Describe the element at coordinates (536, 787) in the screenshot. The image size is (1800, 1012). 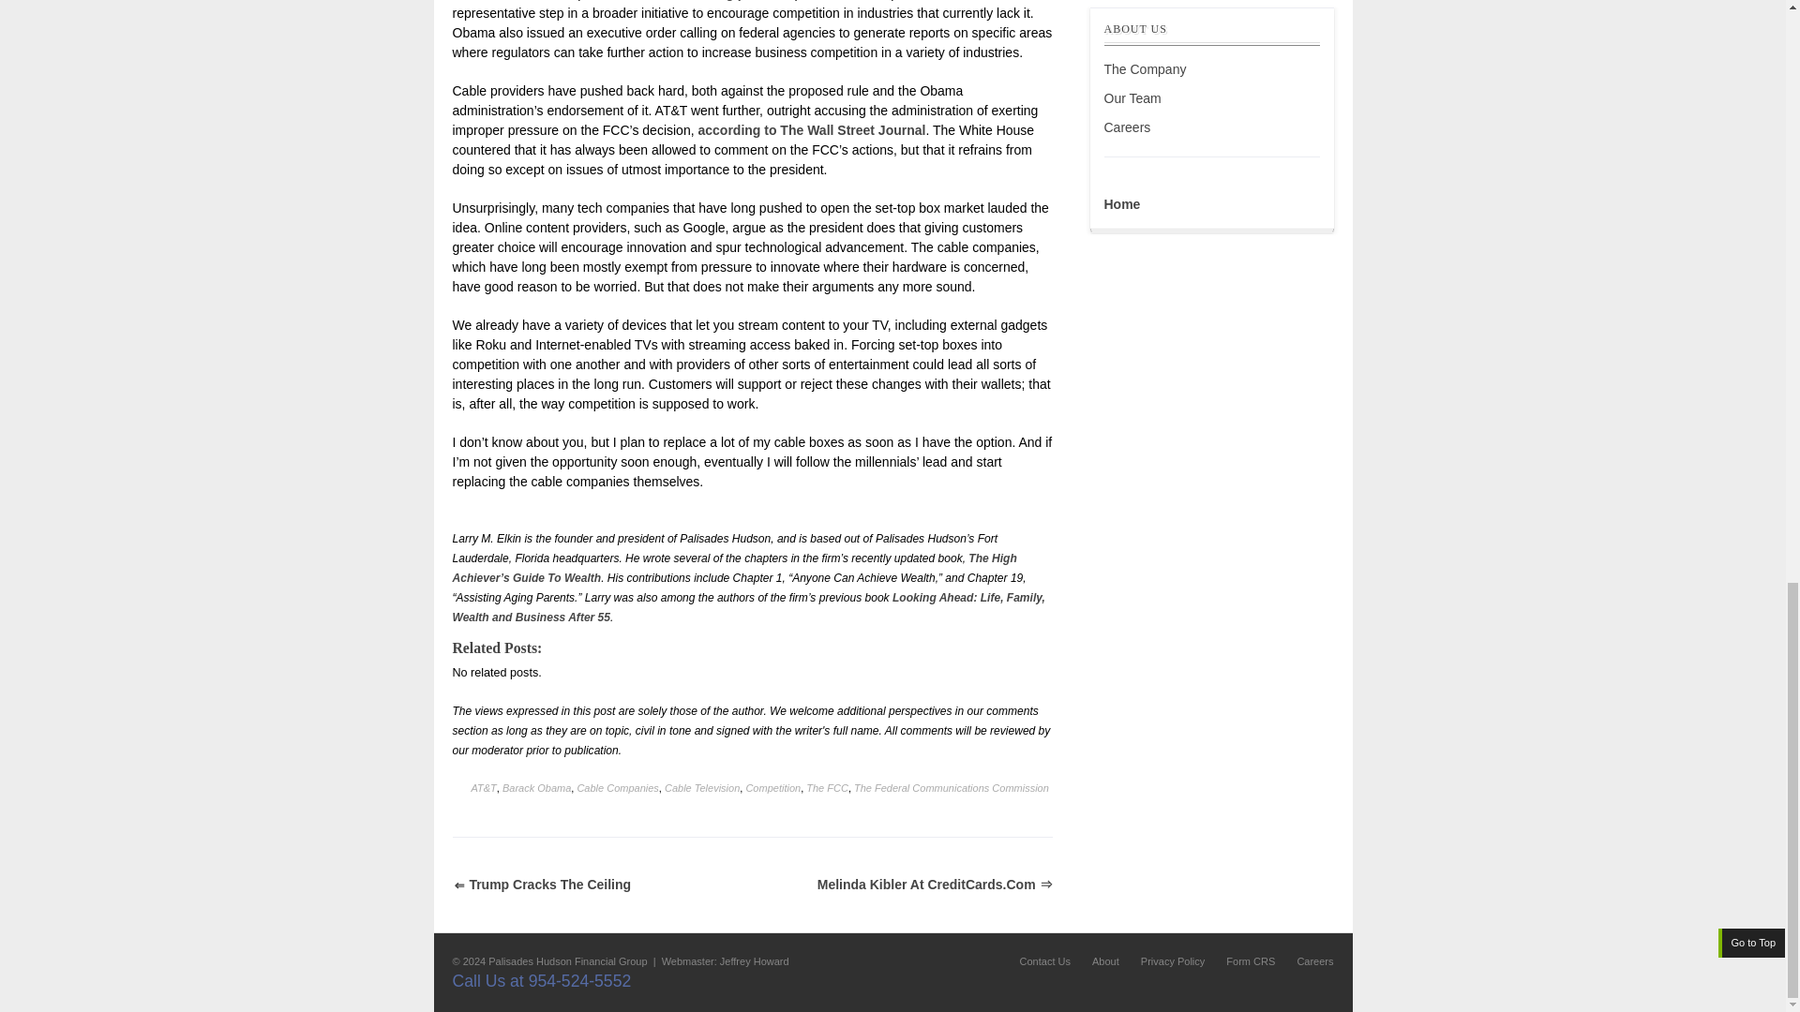
I see `Barack Obama` at that location.